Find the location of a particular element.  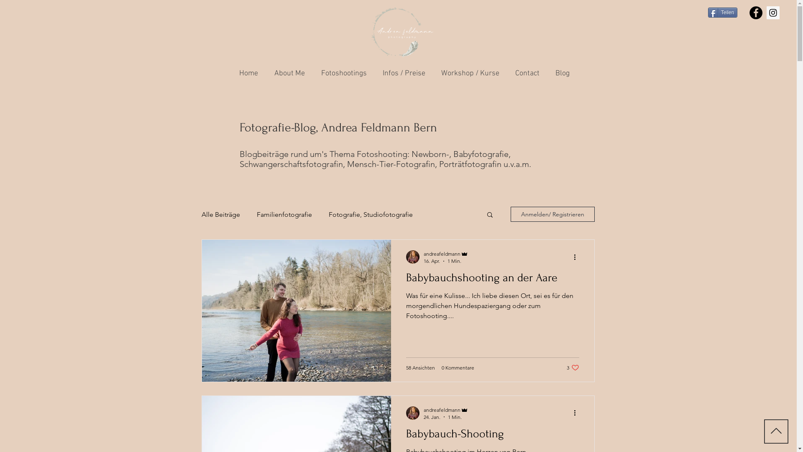

Infos / Preise is located at coordinates (402, 74).